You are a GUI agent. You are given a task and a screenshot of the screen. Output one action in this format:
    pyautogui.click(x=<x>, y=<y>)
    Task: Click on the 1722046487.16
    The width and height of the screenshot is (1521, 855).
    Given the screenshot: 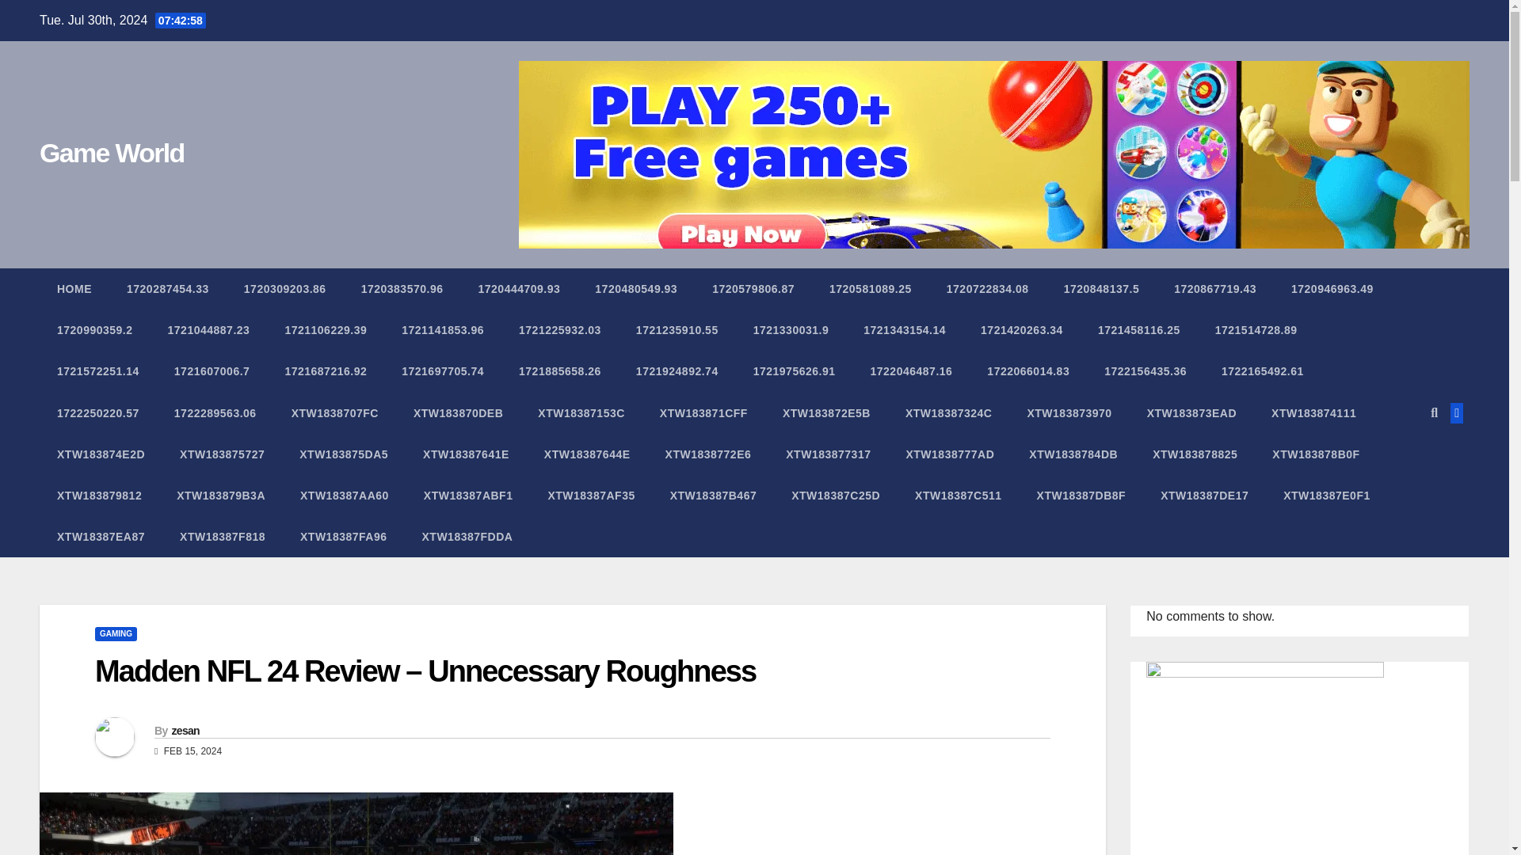 What is the action you would take?
    pyautogui.click(x=911, y=370)
    